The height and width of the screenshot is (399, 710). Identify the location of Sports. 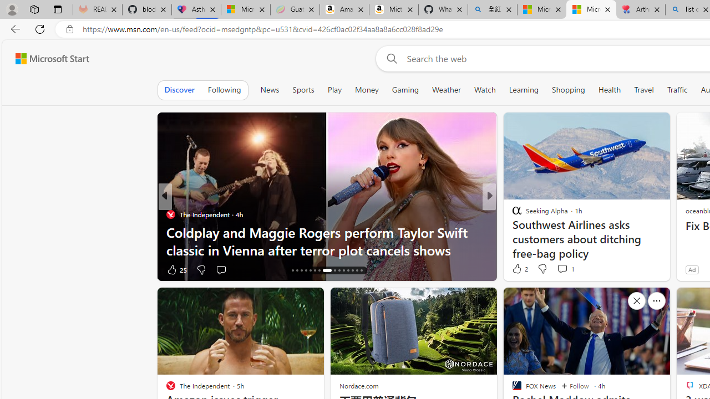
(303, 90).